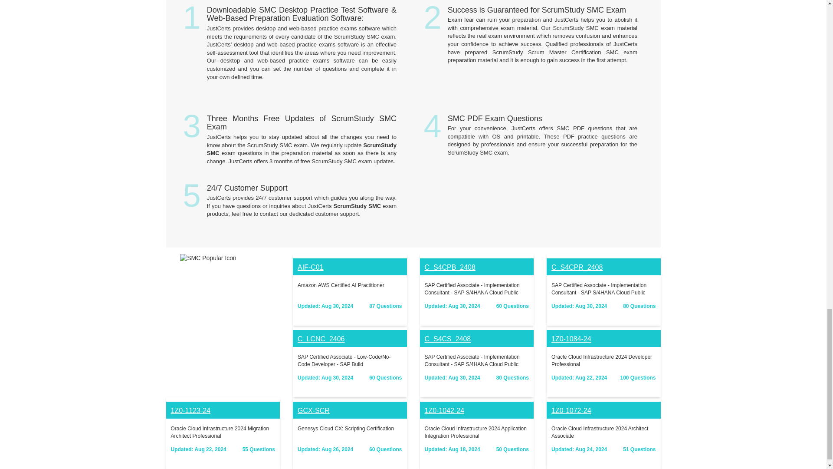 The image size is (833, 469). Describe the element at coordinates (190, 410) in the screenshot. I see ` Oracle 1Z0-1123-24 Exam` at that location.